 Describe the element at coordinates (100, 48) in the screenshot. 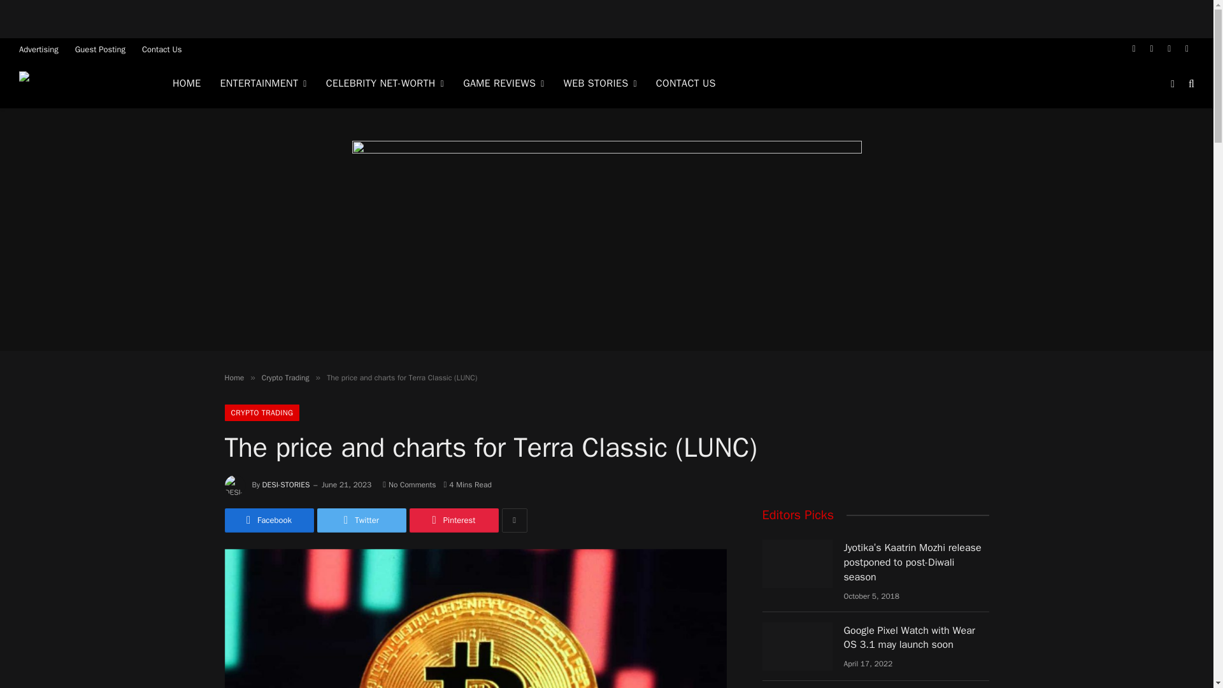

I see `Guest Posting` at that location.